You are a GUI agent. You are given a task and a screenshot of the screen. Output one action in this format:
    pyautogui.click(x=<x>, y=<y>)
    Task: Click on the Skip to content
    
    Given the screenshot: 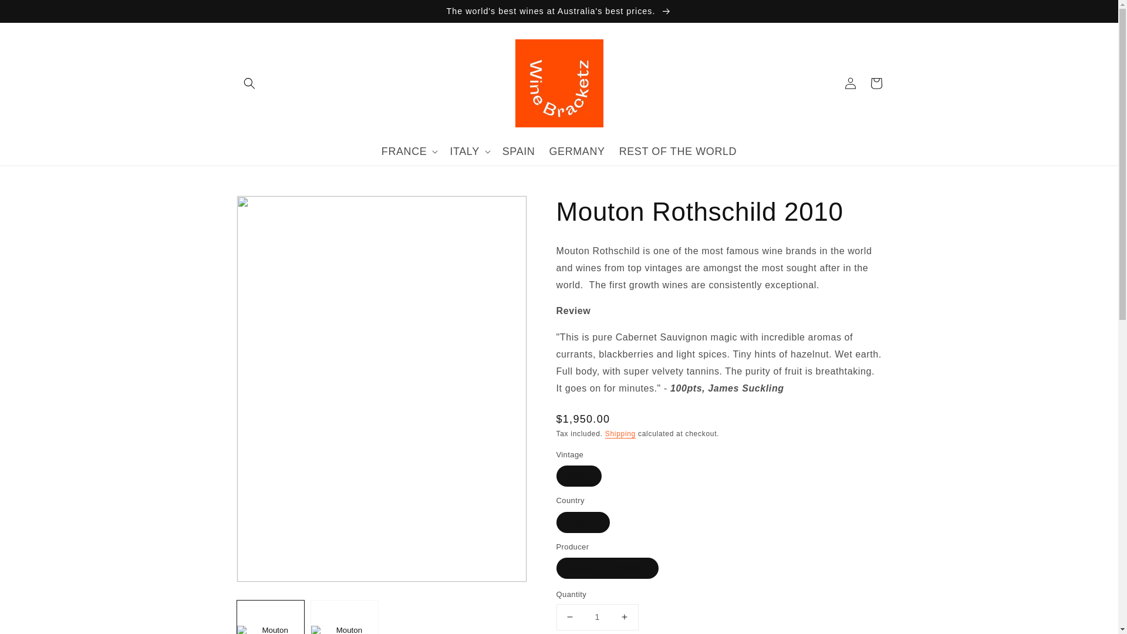 What is the action you would take?
    pyautogui.click(x=35, y=13)
    